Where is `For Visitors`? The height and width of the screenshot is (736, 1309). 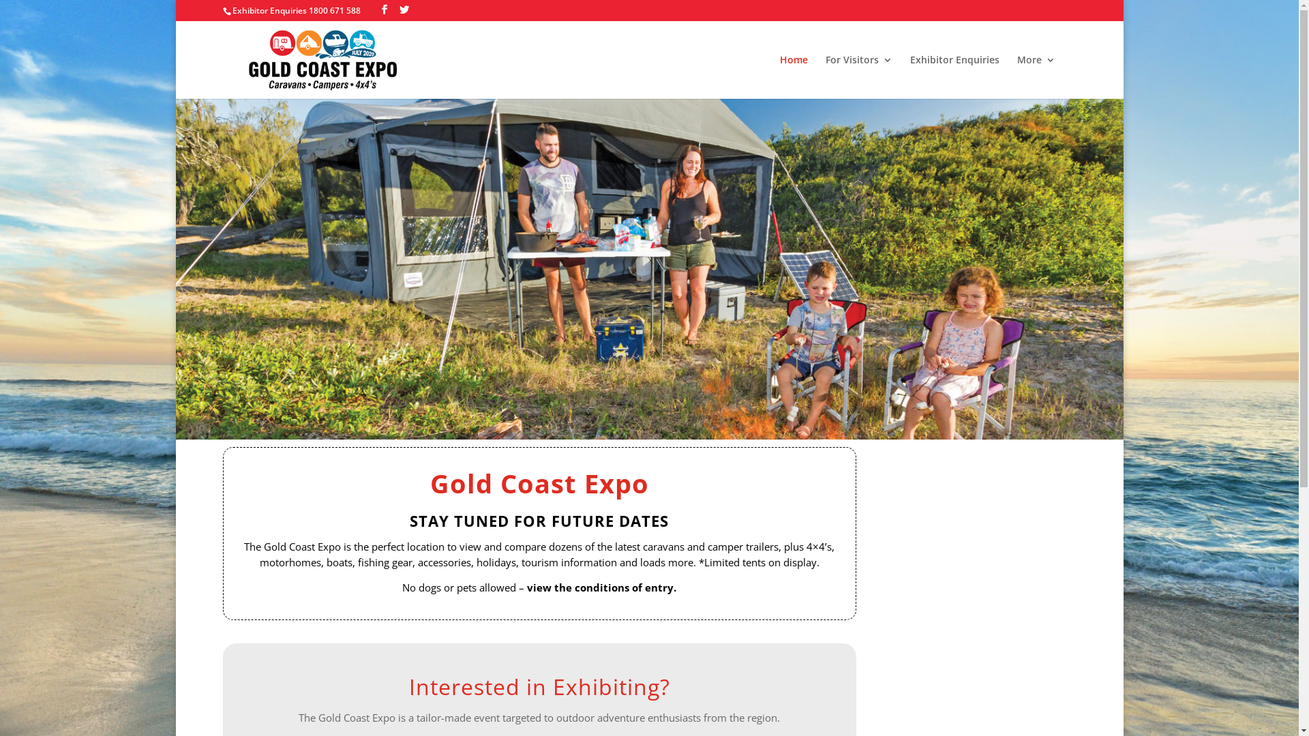 For Visitors is located at coordinates (859, 77).